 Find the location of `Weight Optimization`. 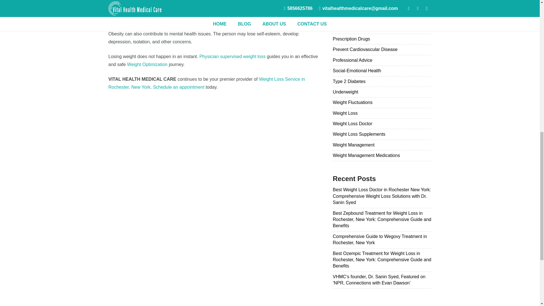

Weight Optimization is located at coordinates (147, 65).